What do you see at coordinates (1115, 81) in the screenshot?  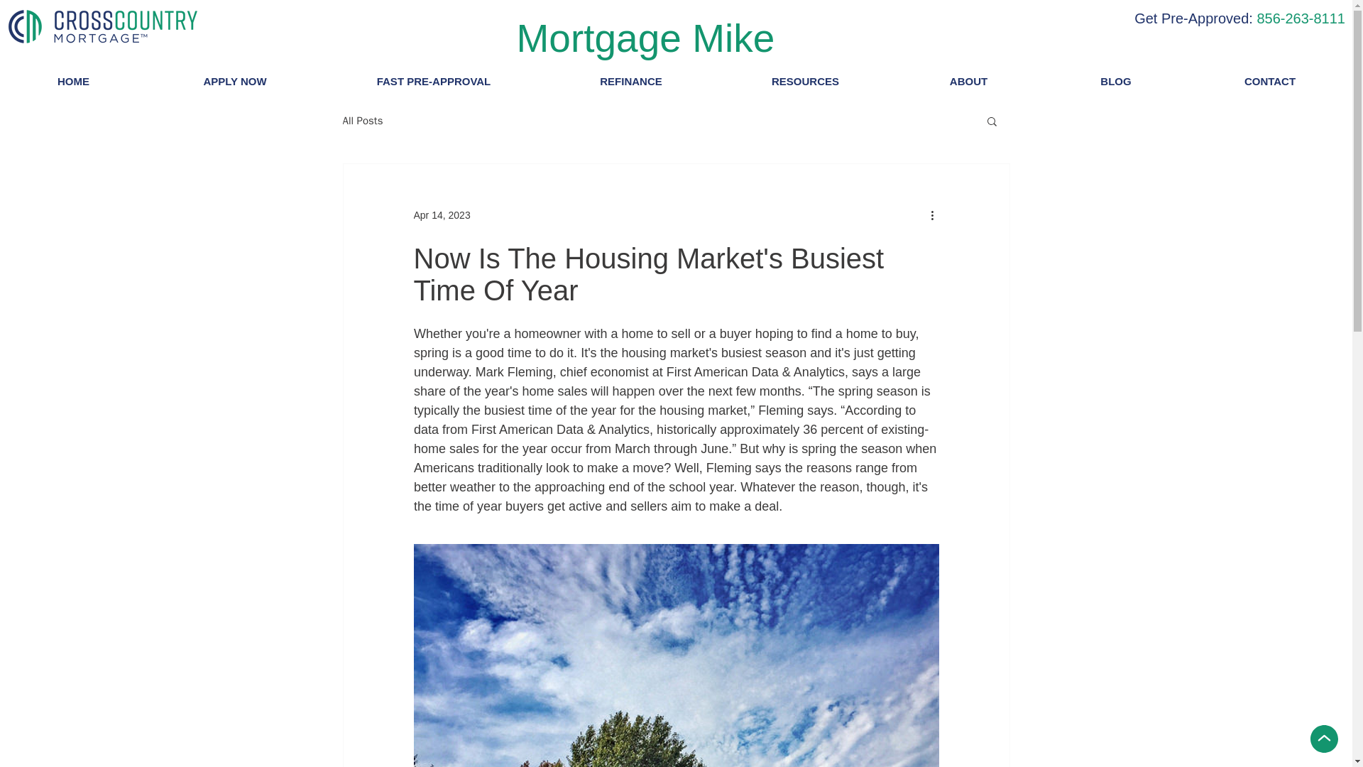 I see `BLOG` at bounding box center [1115, 81].